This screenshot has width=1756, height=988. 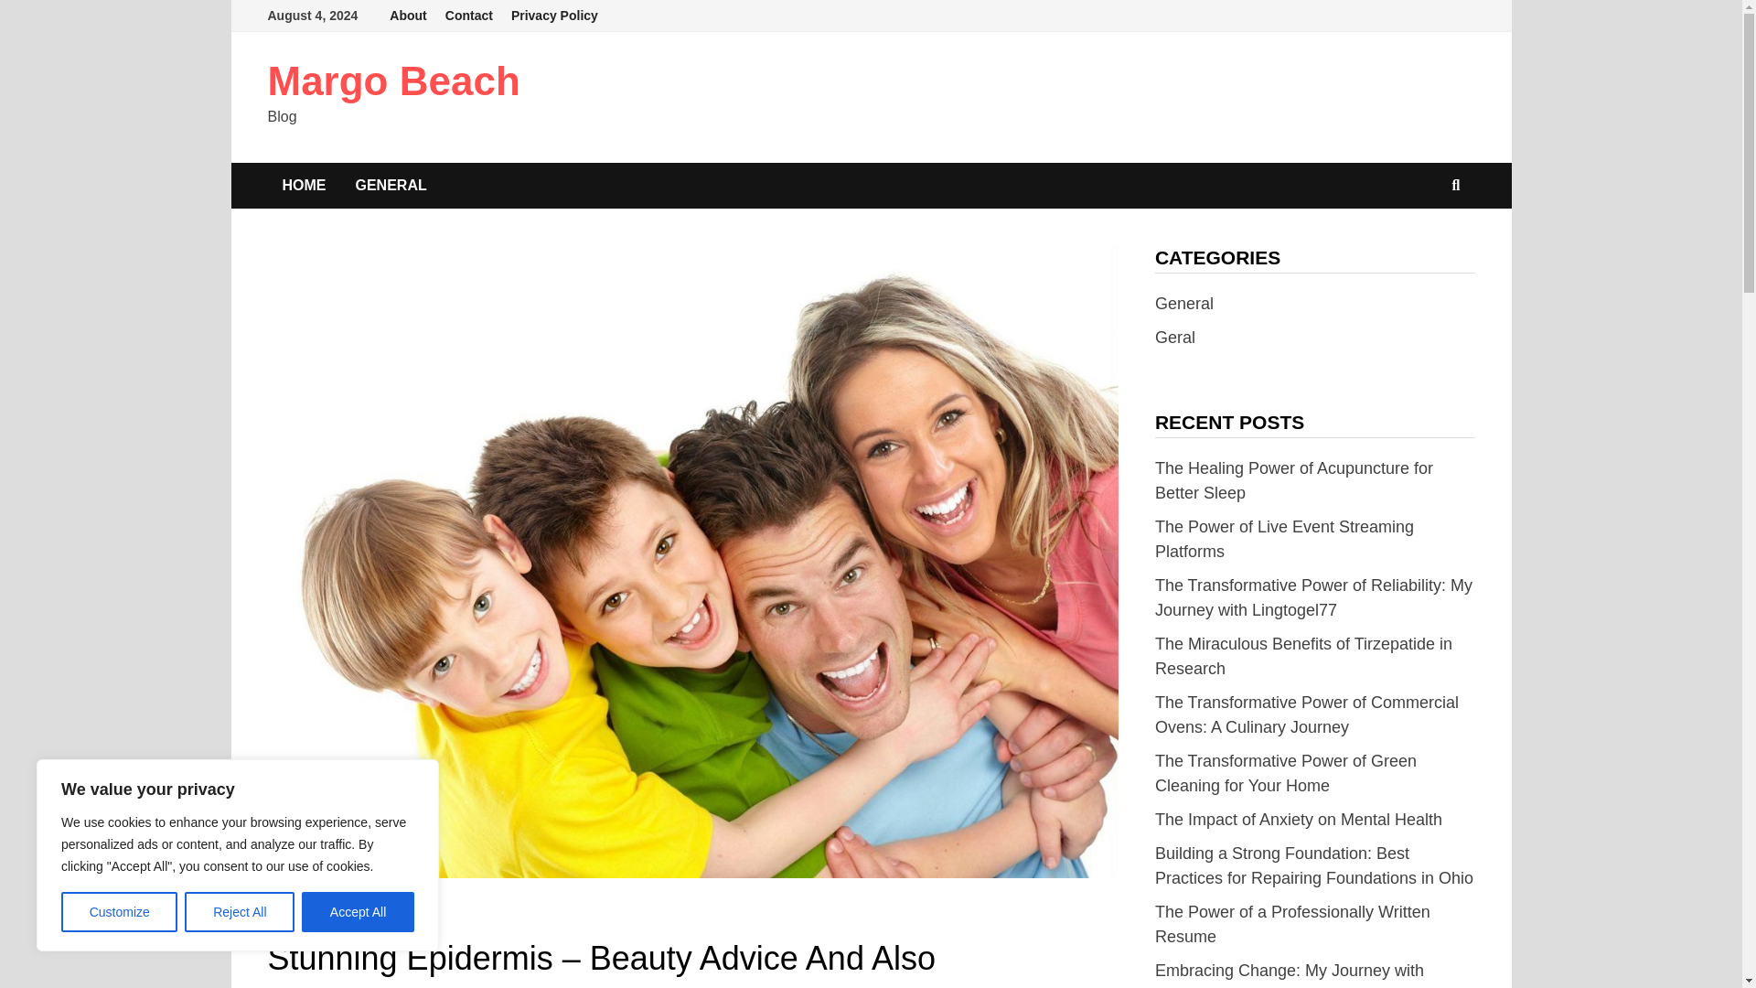 I want to click on Contact, so click(x=468, y=16).